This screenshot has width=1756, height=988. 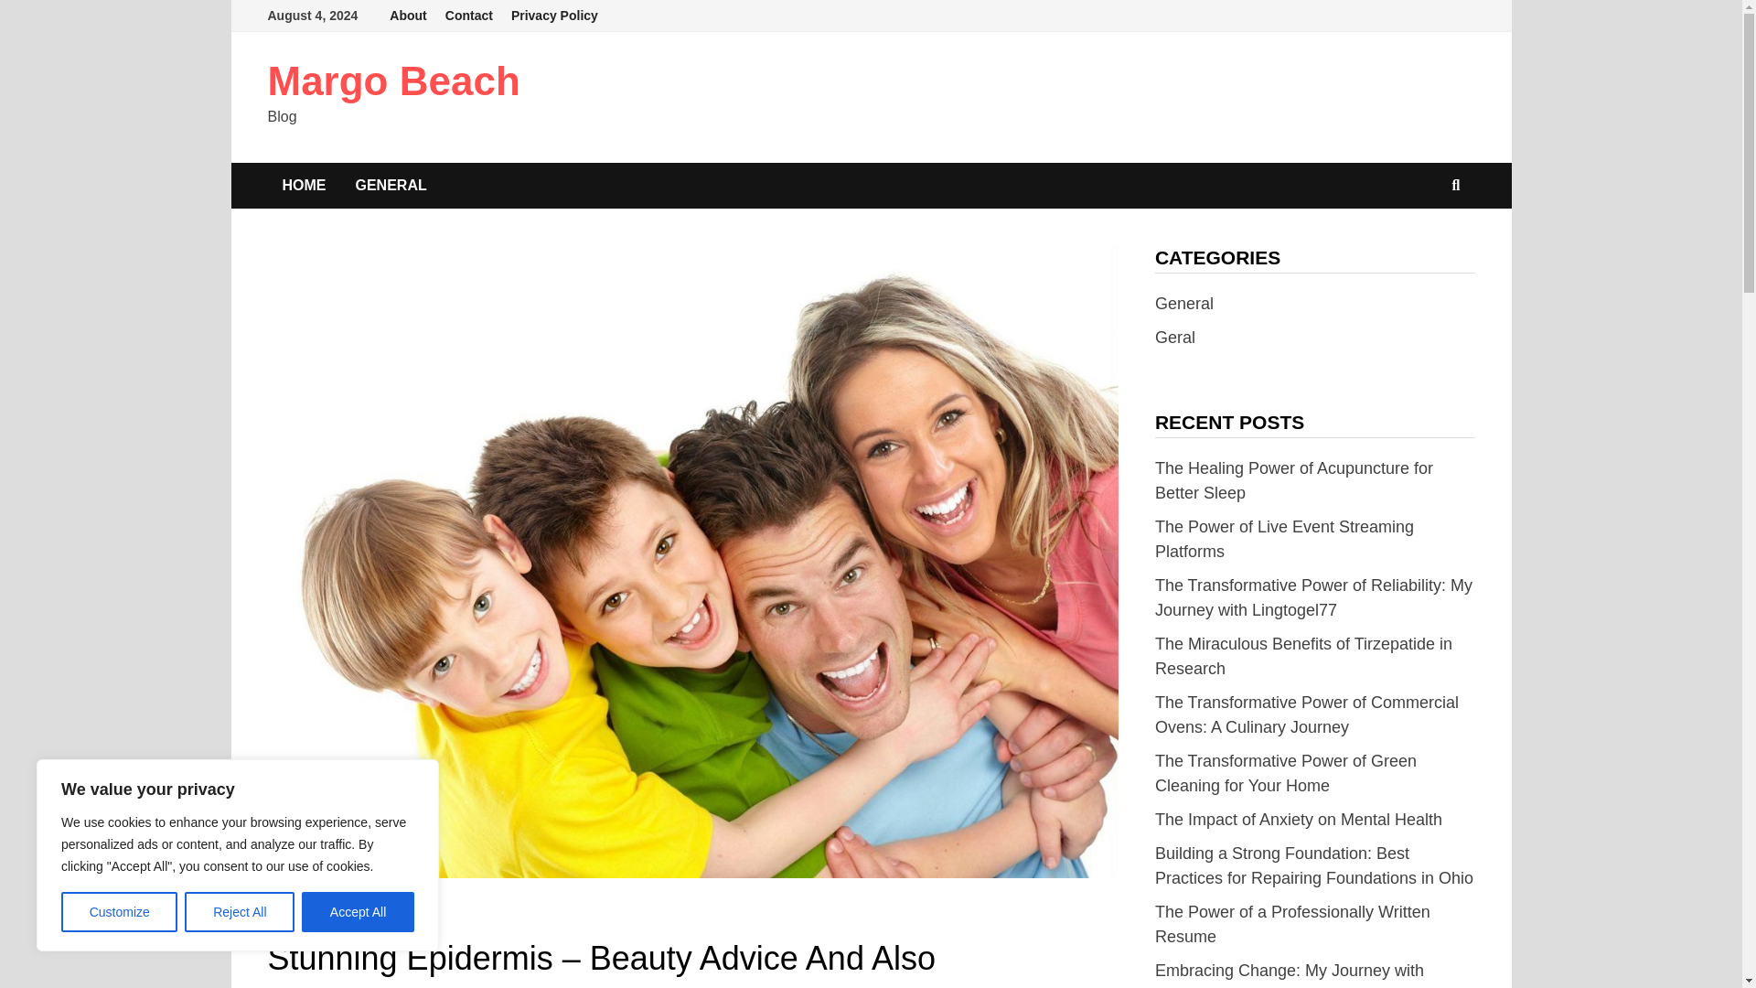 I want to click on Contact, so click(x=468, y=16).